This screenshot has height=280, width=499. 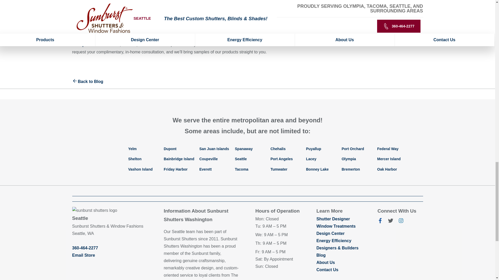 I want to click on Blinds in Seattle, so click(x=145, y=45).